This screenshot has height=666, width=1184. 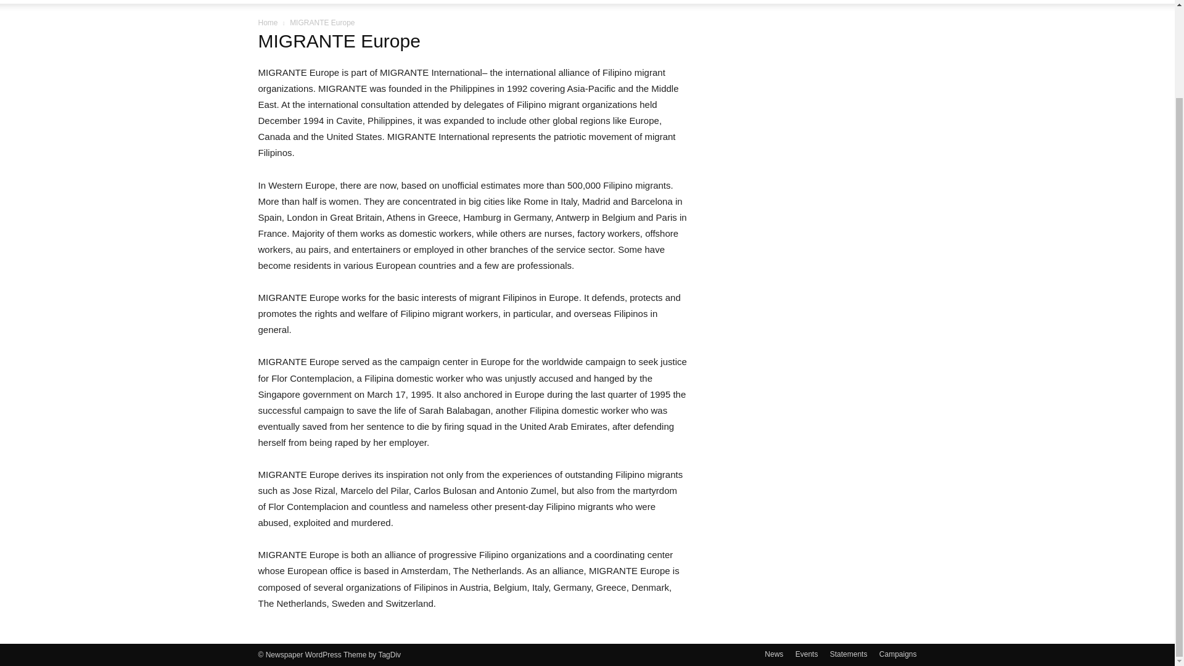 I want to click on Search, so click(x=882, y=38).